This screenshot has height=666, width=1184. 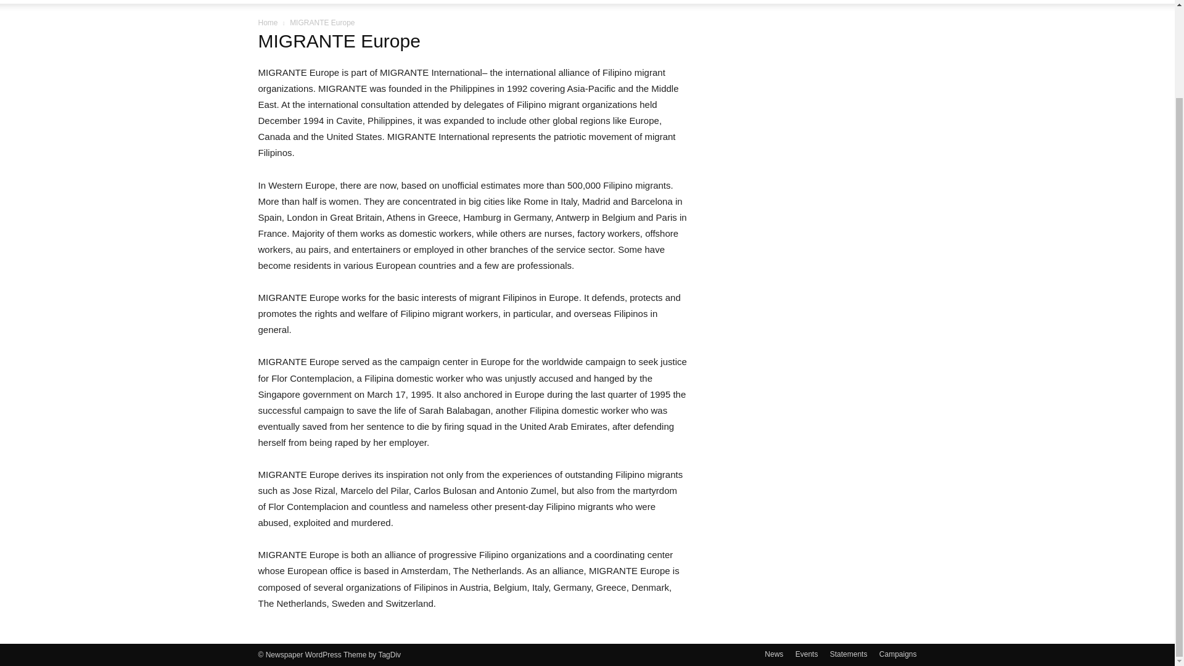 I want to click on Search, so click(x=882, y=38).